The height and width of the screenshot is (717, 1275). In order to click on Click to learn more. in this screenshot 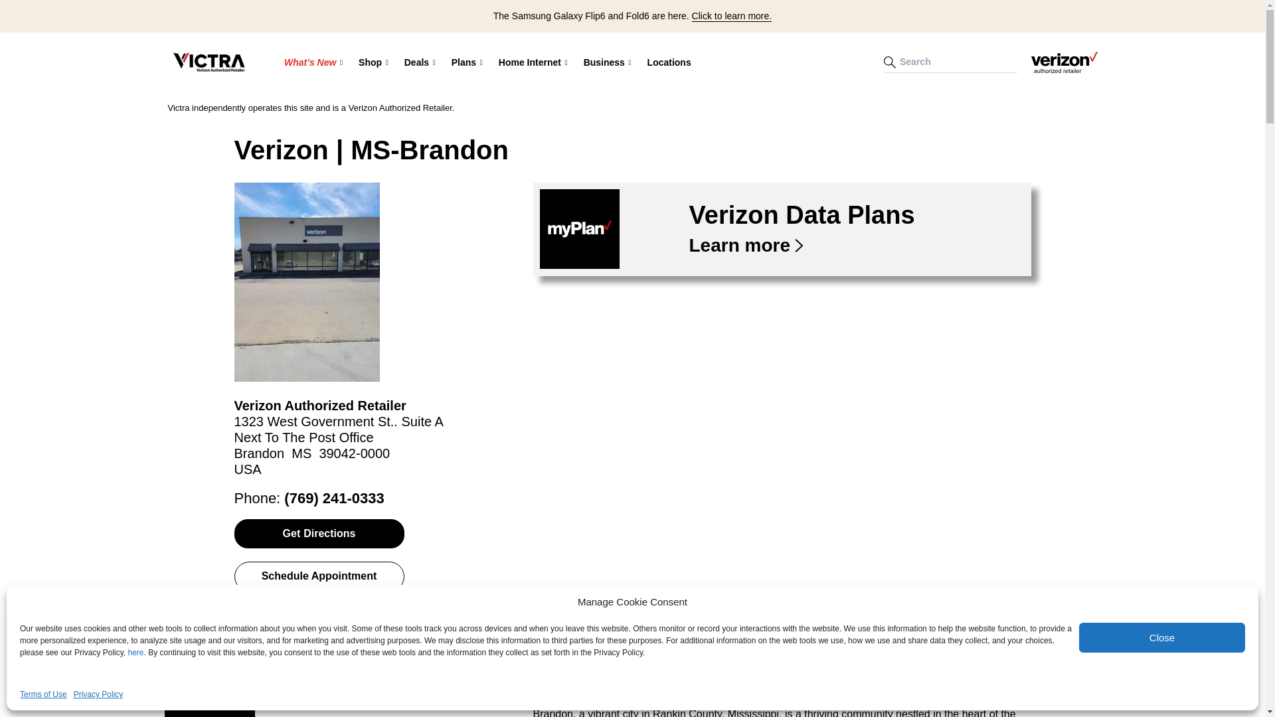, I will do `click(732, 16)`.